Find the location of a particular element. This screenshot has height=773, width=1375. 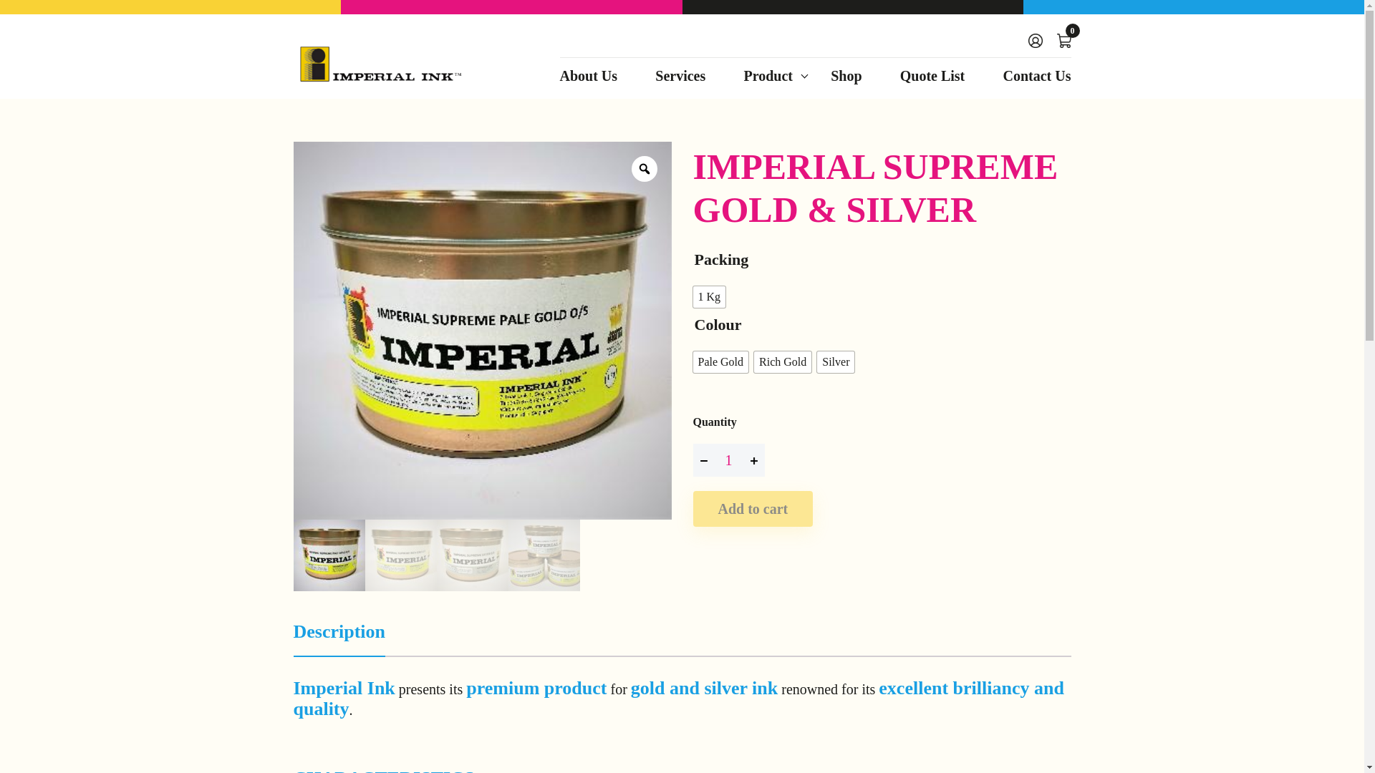

Contact Us is located at coordinates (1030, 83).